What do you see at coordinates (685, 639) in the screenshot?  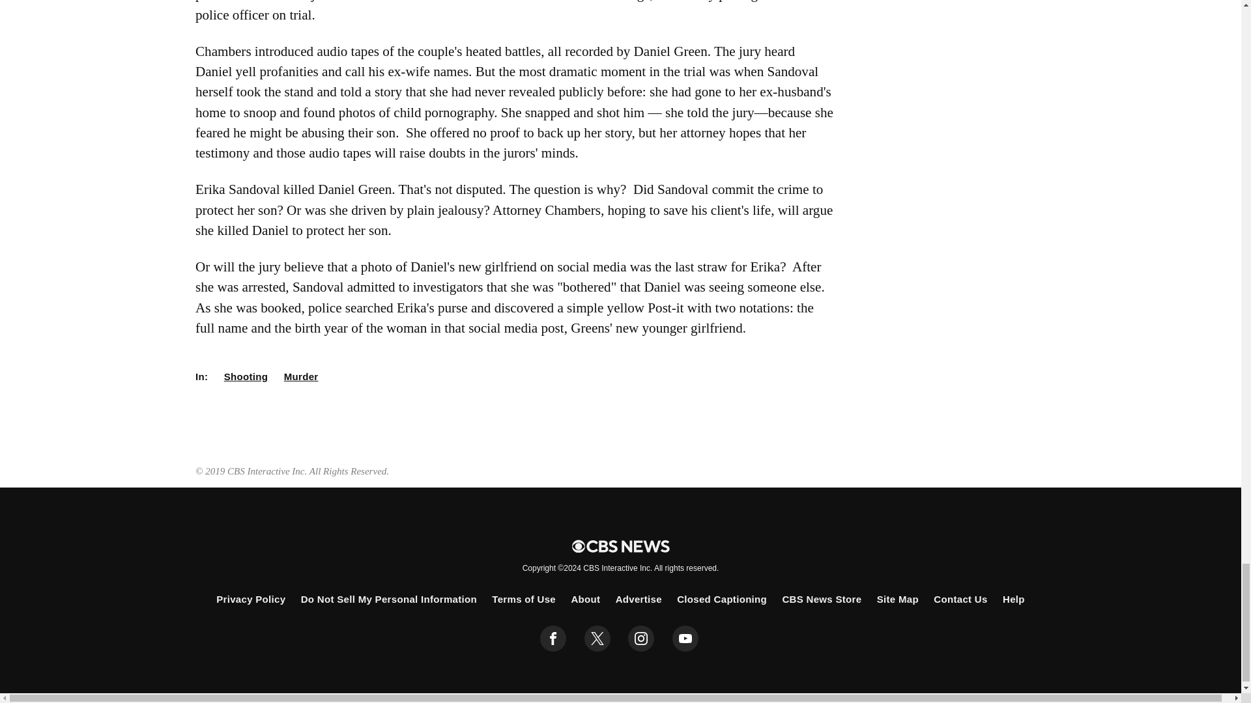 I see `youtube` at bounding box center [685, 639].